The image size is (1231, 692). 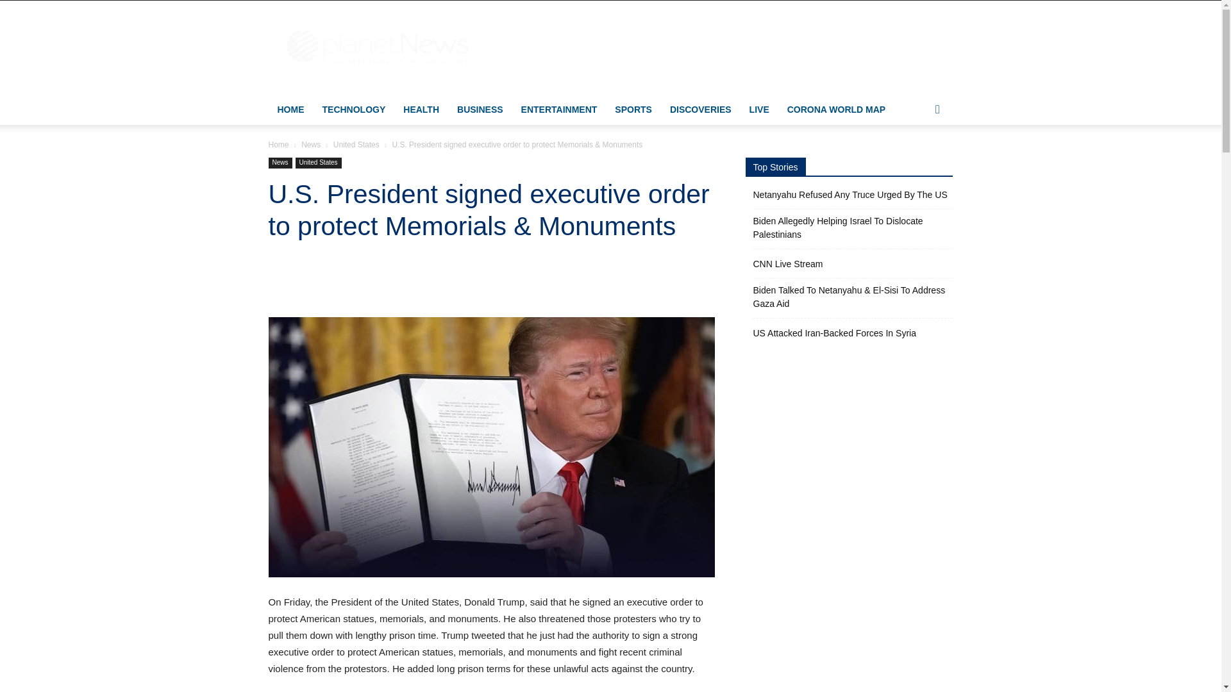 I want to click on BUSINESS, so click(x=480, y=109).